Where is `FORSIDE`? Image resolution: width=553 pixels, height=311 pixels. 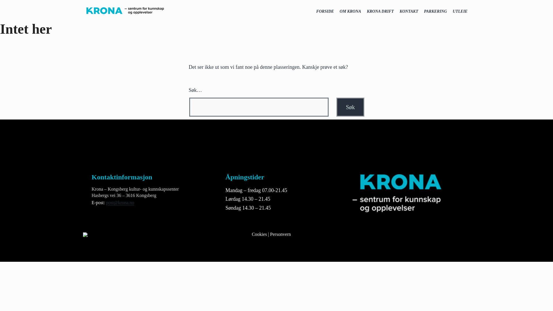
FORSIDE is located at coordinates (325, 12).